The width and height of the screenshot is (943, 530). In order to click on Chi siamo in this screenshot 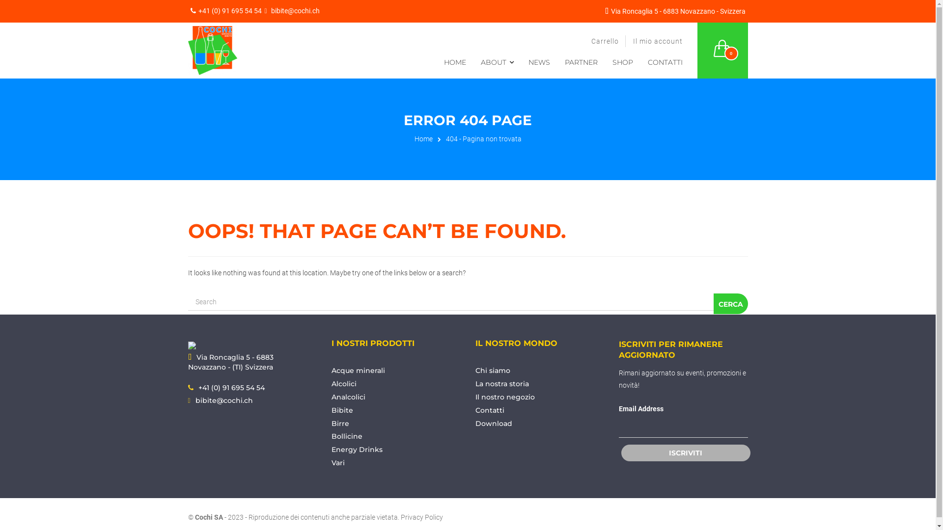, I will do `click(493, 371)`.